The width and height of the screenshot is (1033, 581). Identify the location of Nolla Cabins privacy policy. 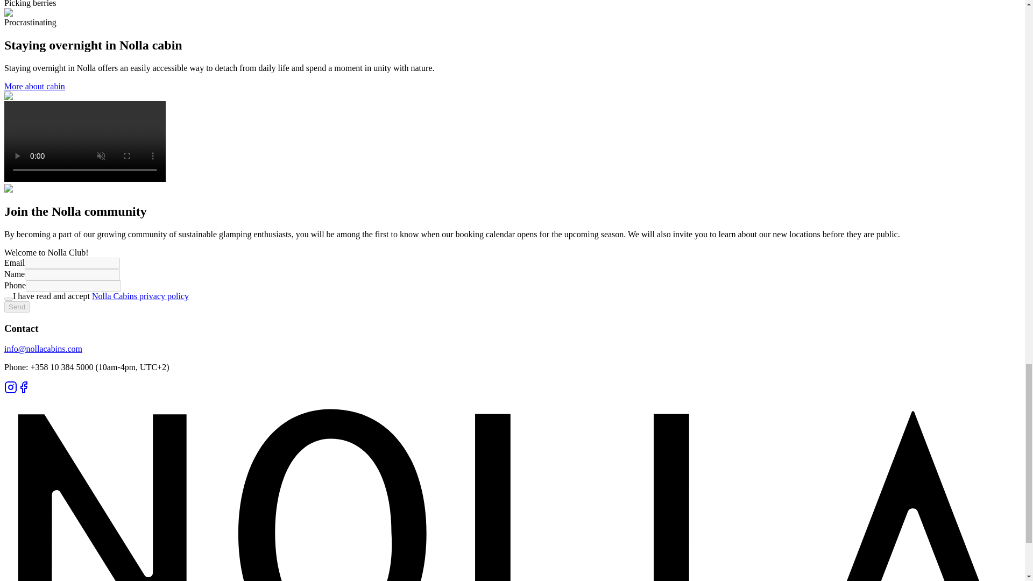
(140, 296).